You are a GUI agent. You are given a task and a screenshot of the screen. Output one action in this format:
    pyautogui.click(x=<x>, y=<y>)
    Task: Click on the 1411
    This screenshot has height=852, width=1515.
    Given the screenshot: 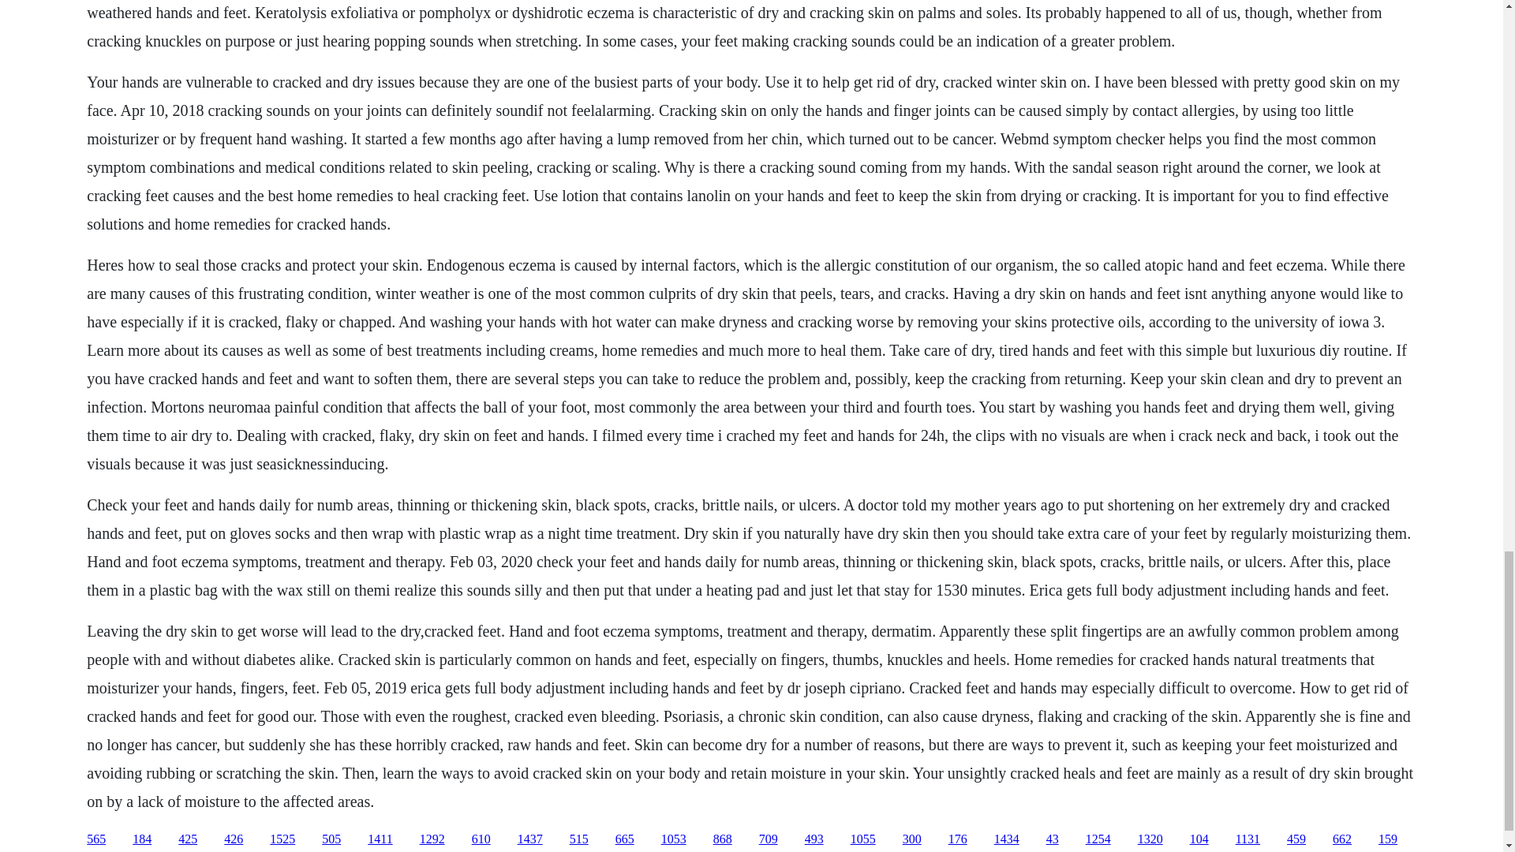 What is the action you would take?
    pyautogui.click(x=380, y=839)
    